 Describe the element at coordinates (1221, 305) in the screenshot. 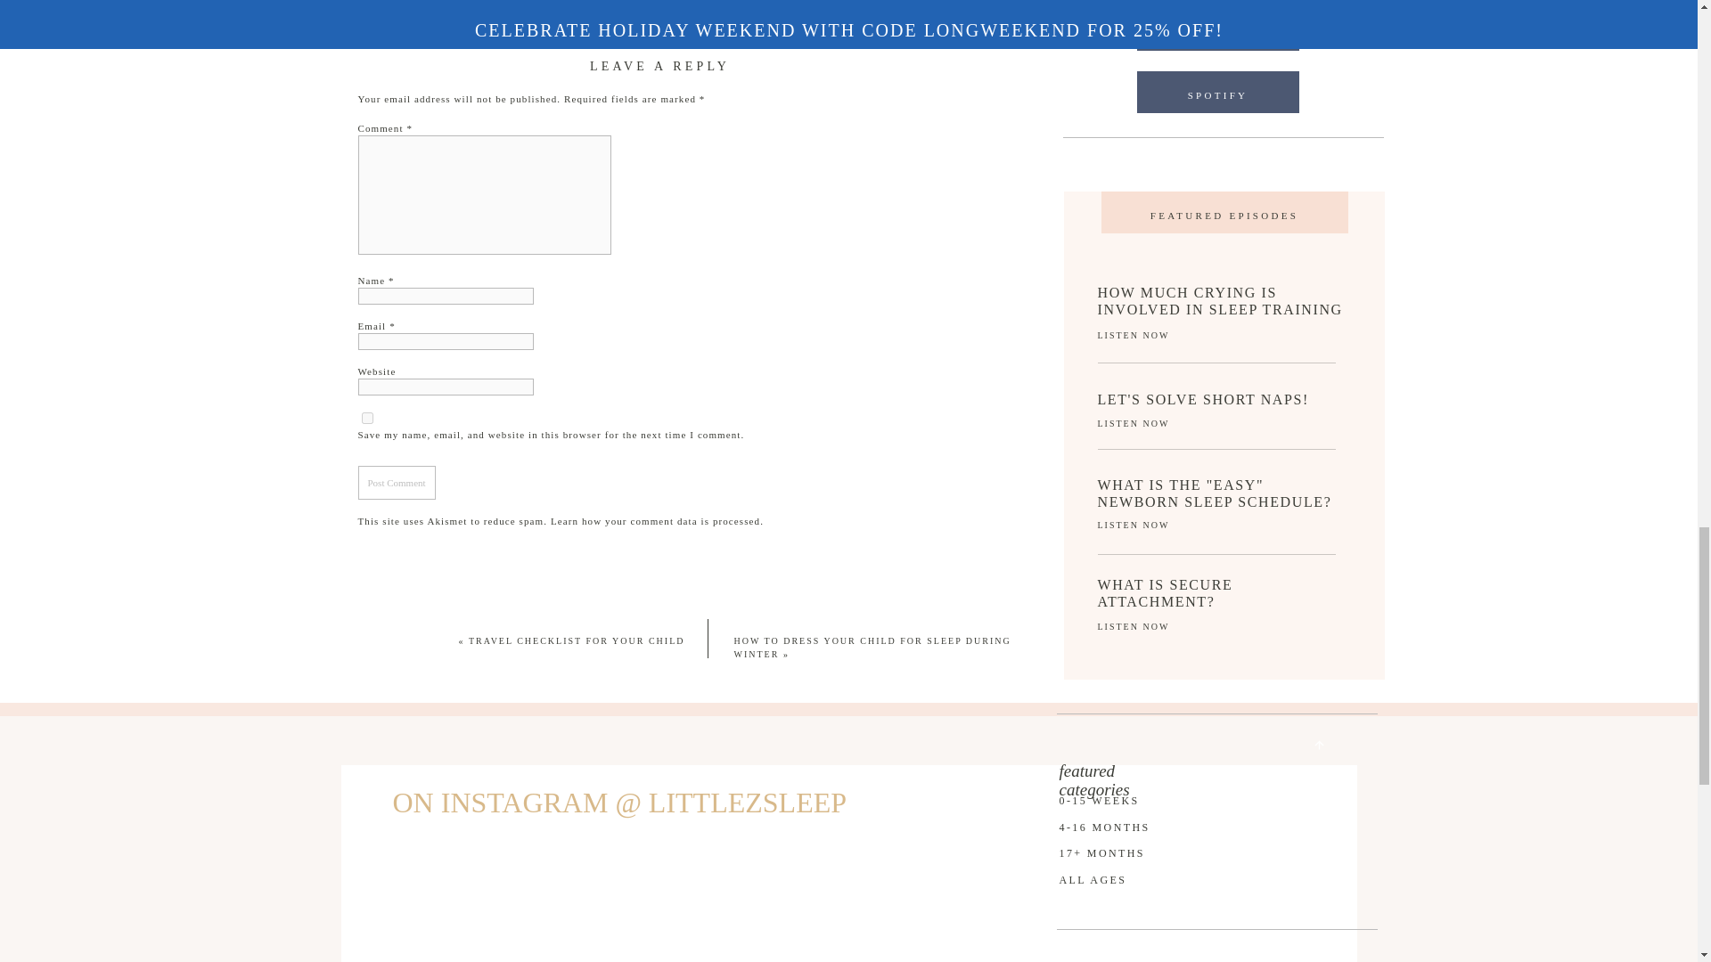

I see `HOW MUCH CRYING IS INVOLVED IN SLEEP TRAINING` at that location.